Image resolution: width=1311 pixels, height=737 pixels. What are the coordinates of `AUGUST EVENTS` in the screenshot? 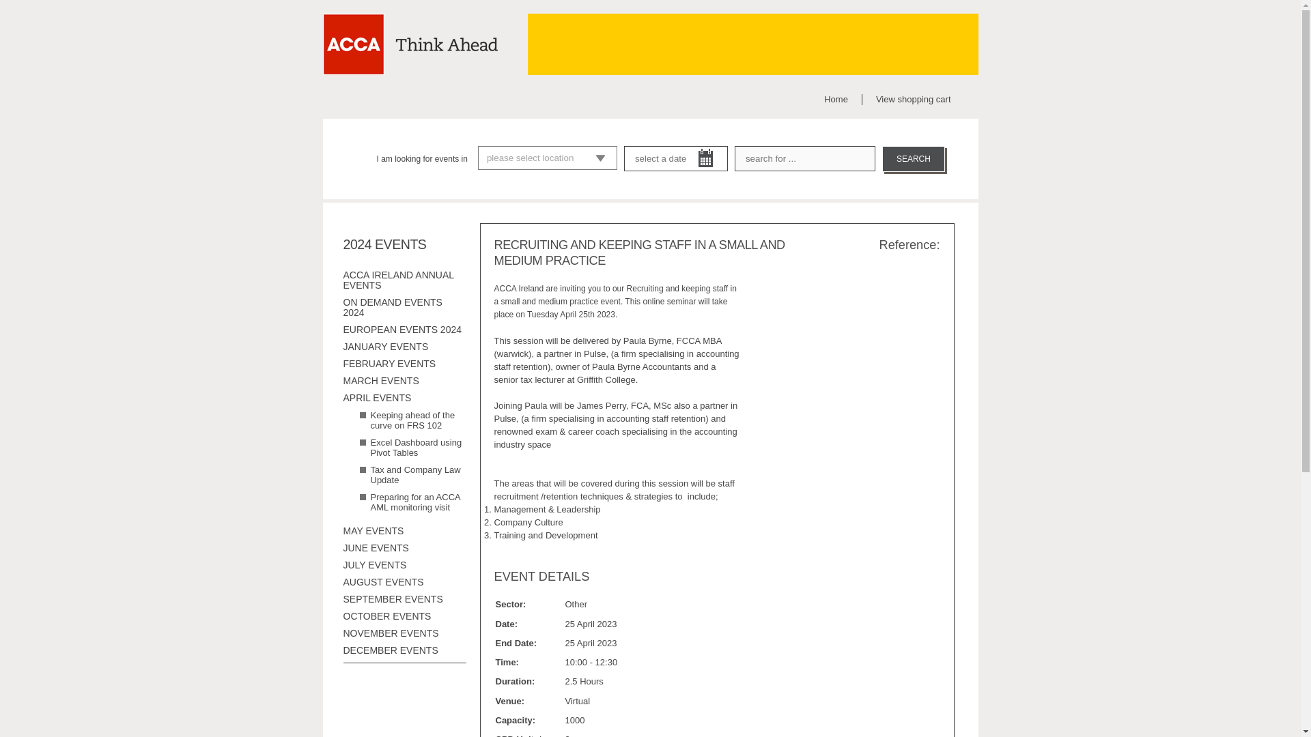 It's located at (382, 581).